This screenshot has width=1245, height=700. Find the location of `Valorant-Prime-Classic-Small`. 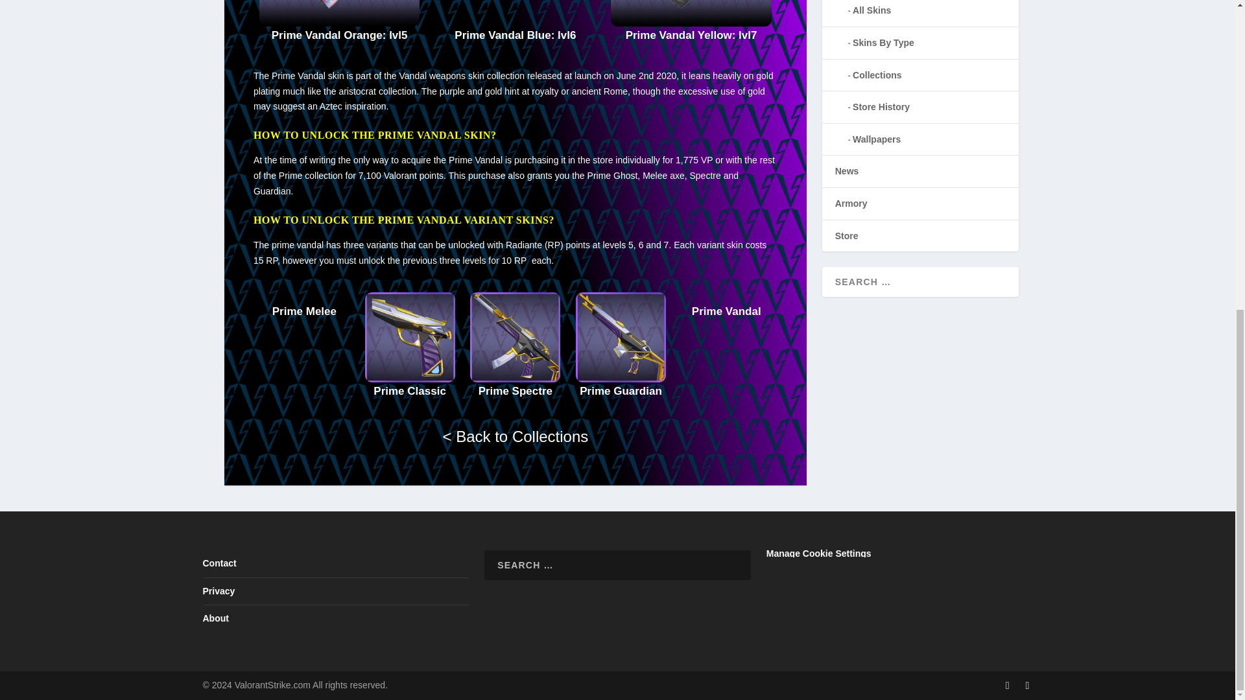

Valorant-Prime-Classic-Small is located at coordinates (410, 337).